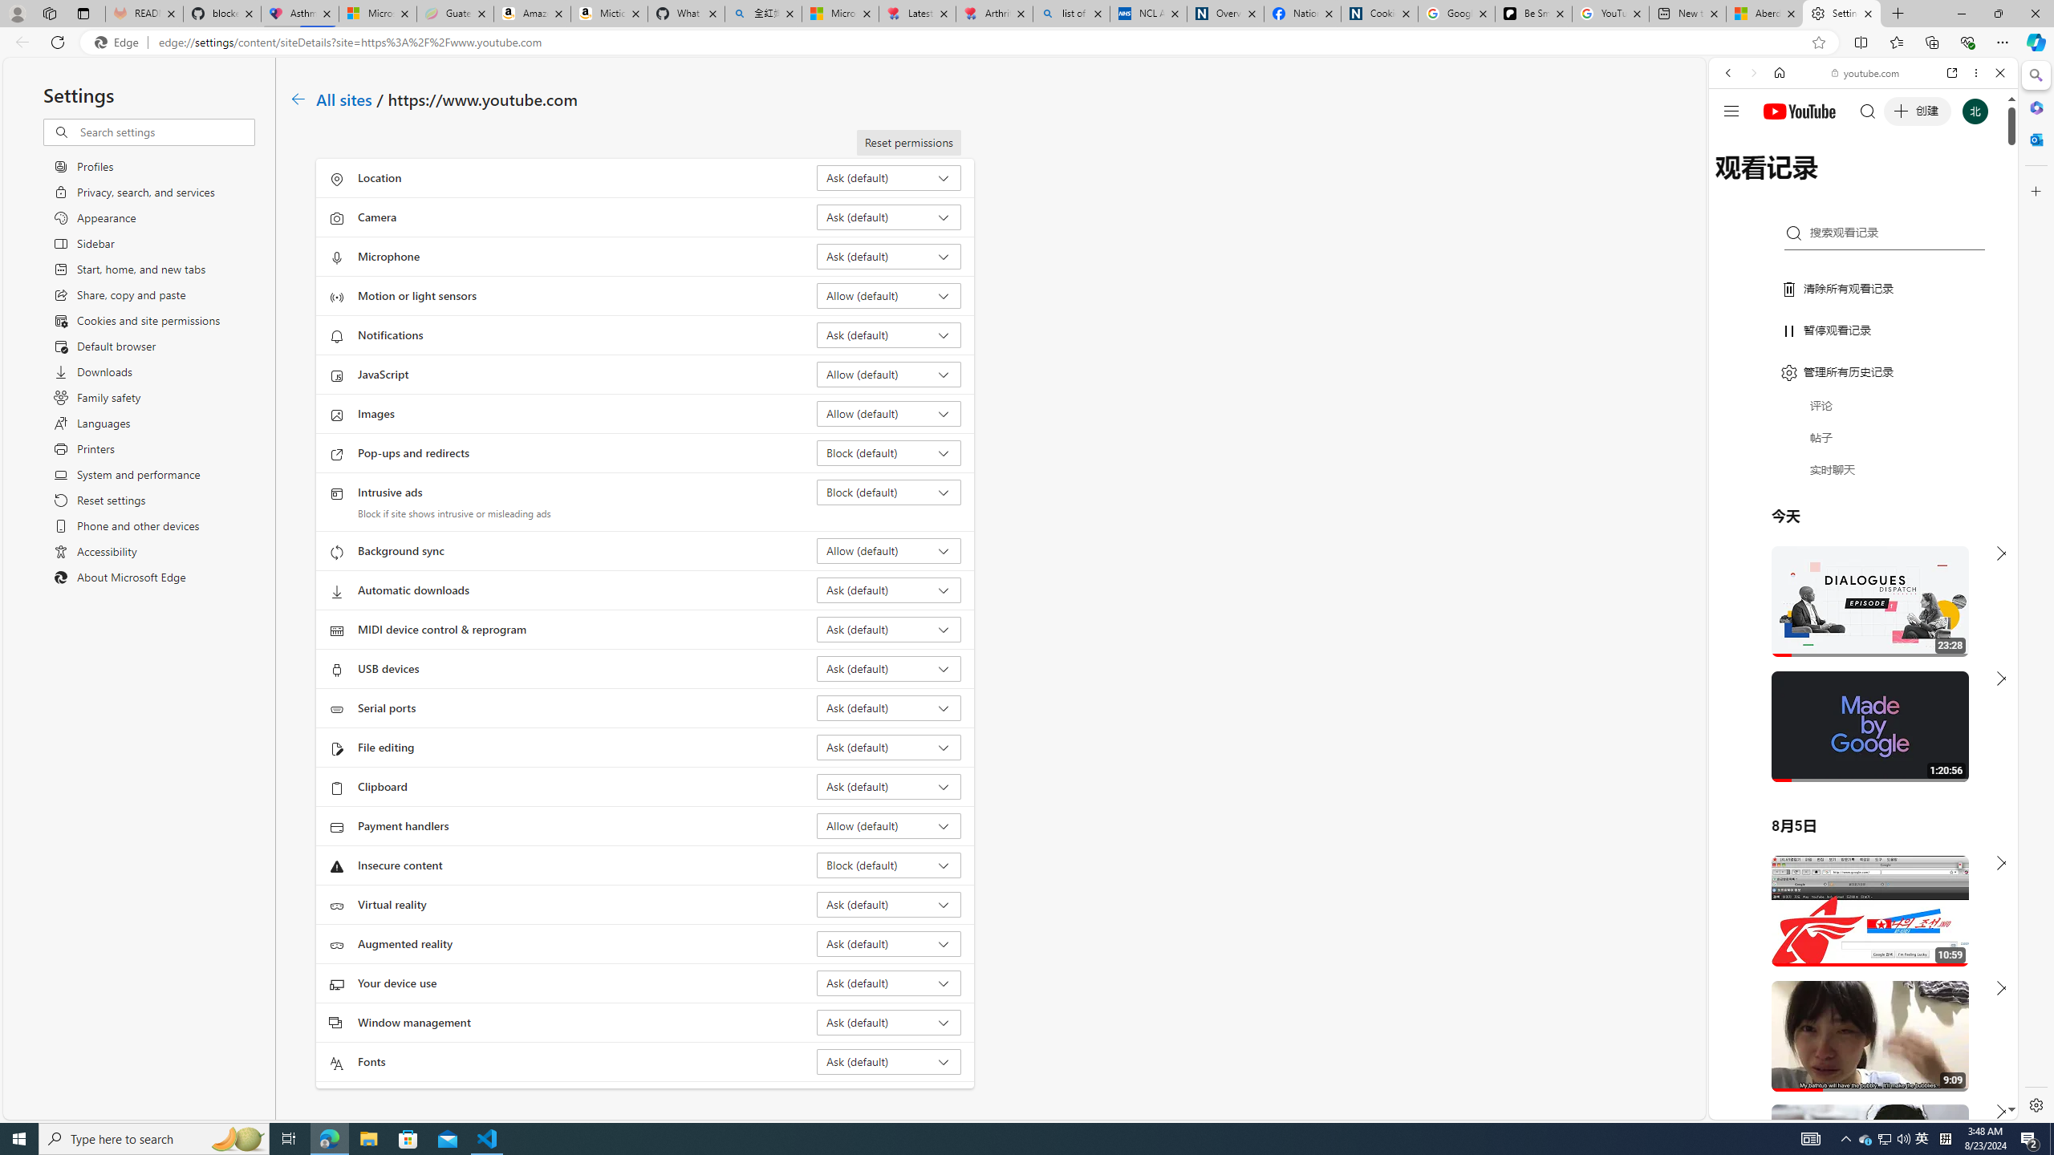  What do you see at coordinates (889, 983) in the screenshot?
I see `Your device use Ask (default)` at bounding box center [889, 983].